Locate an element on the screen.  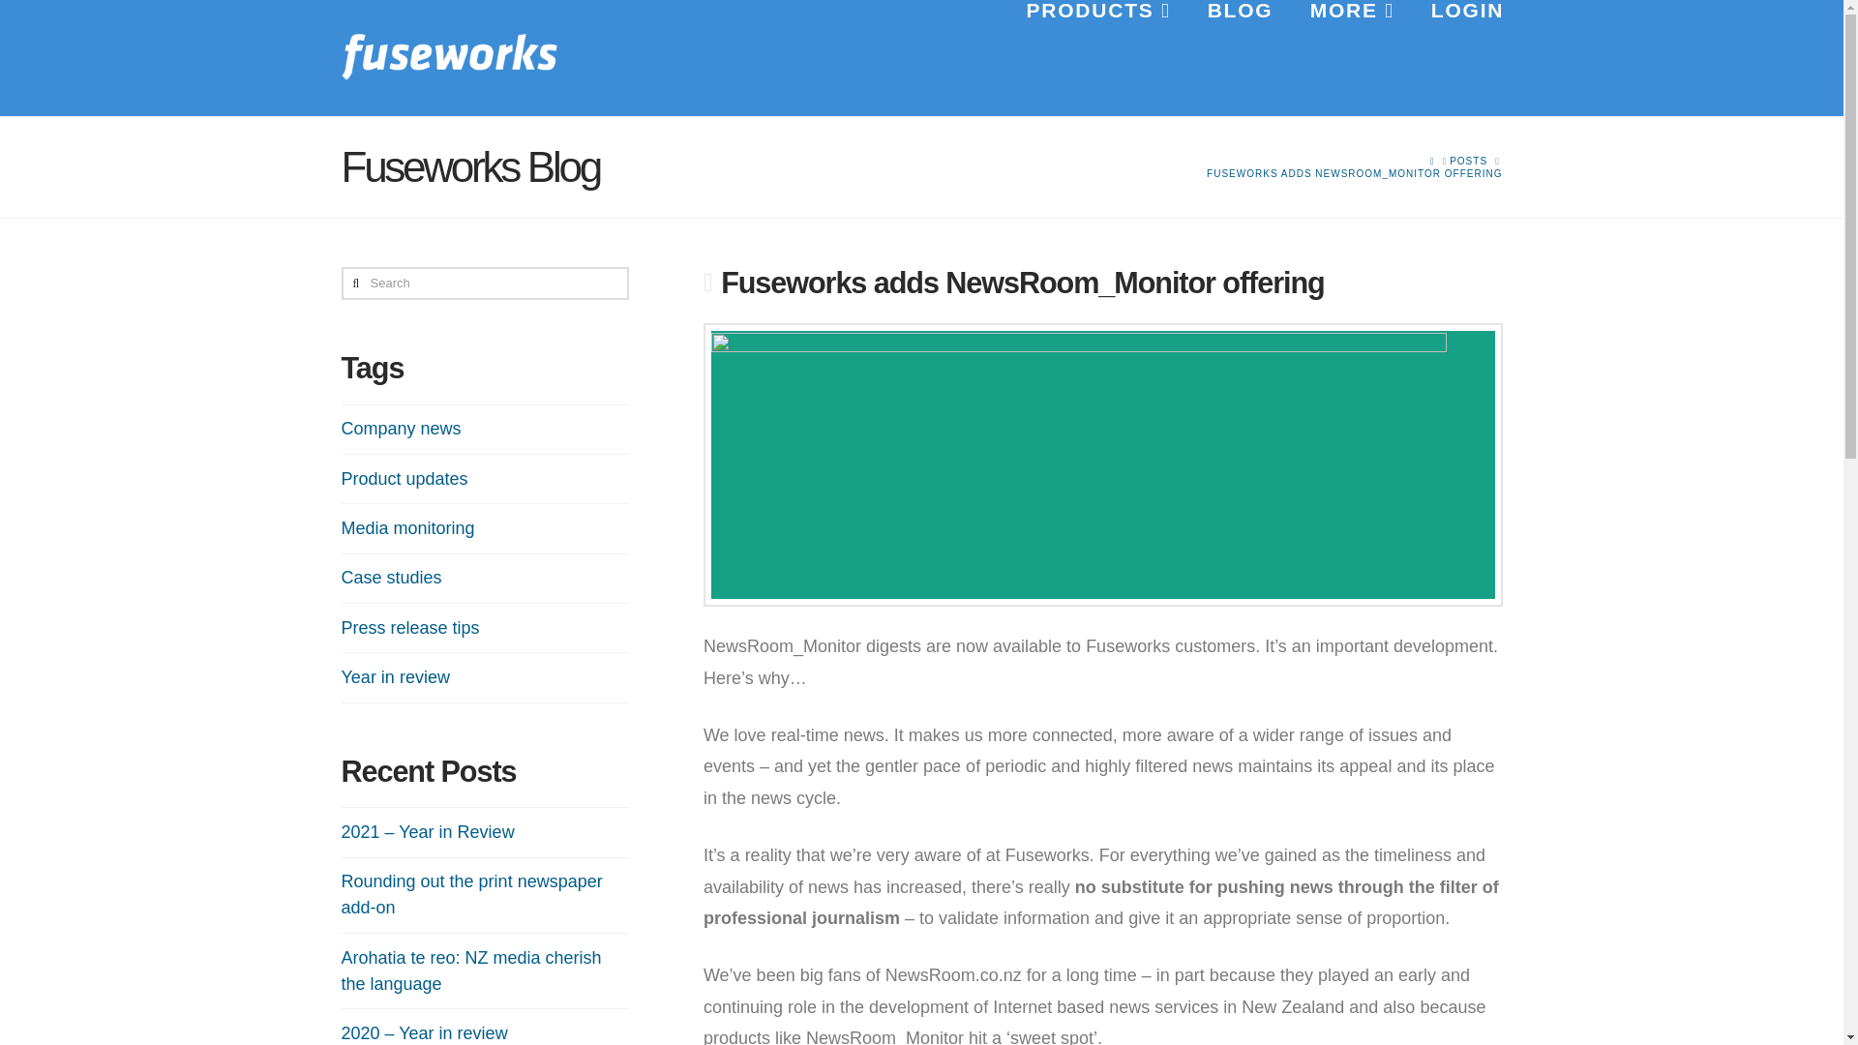
Media monitoring is located at coordinates (406, 528).